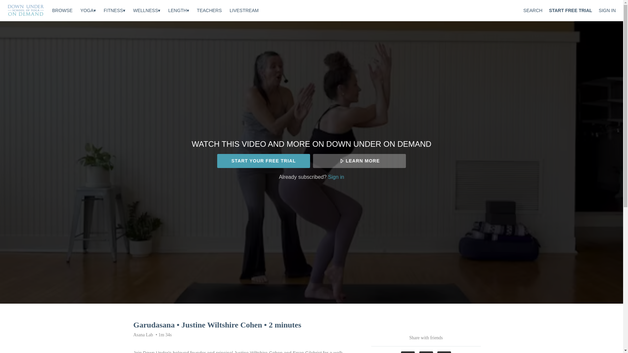 Image resolution: width=628 pixels, height=353 pixels. I want to click on LIVESTREAM, so click(244, 10).